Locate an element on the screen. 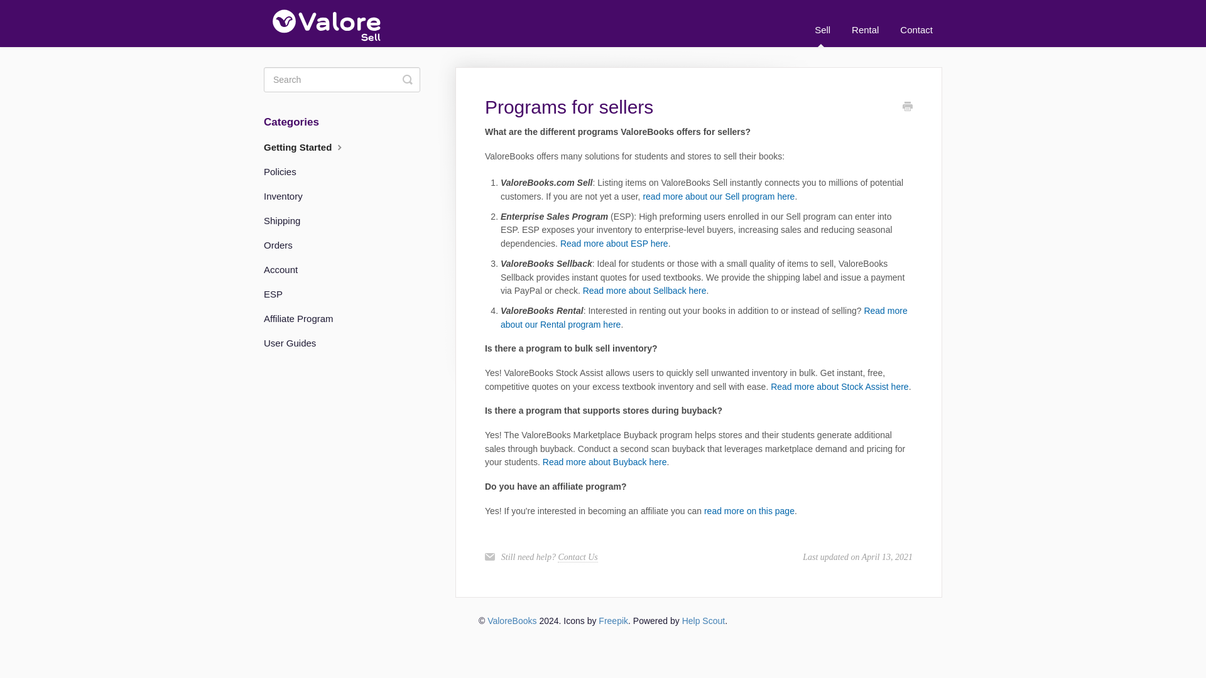  Contact is located at coordinates (916, 30).